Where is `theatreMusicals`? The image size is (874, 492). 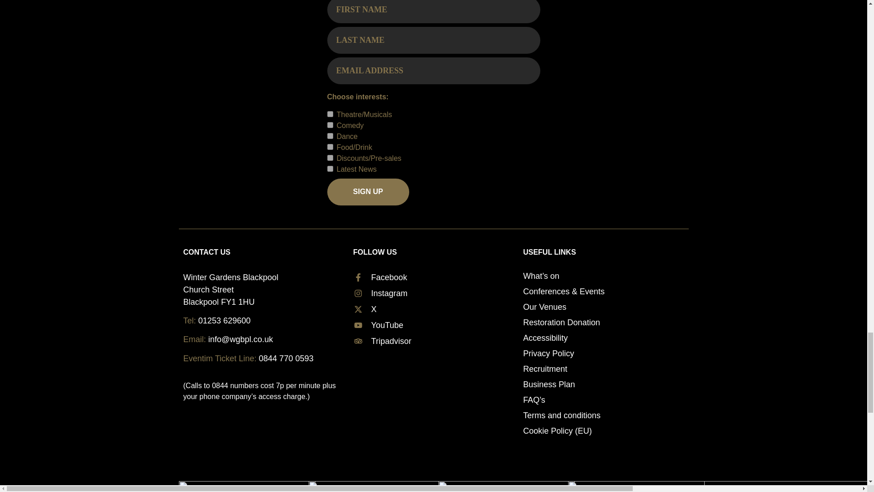
theatreMusicals is located at coordinates (330, 114).